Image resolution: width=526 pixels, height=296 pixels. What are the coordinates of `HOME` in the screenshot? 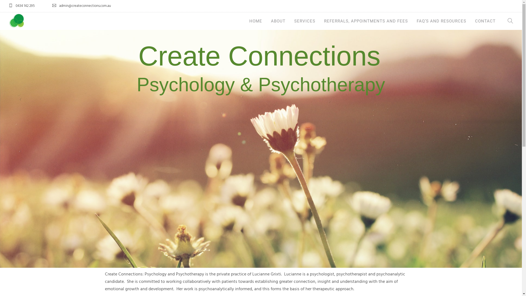 It's located at (256, 21).